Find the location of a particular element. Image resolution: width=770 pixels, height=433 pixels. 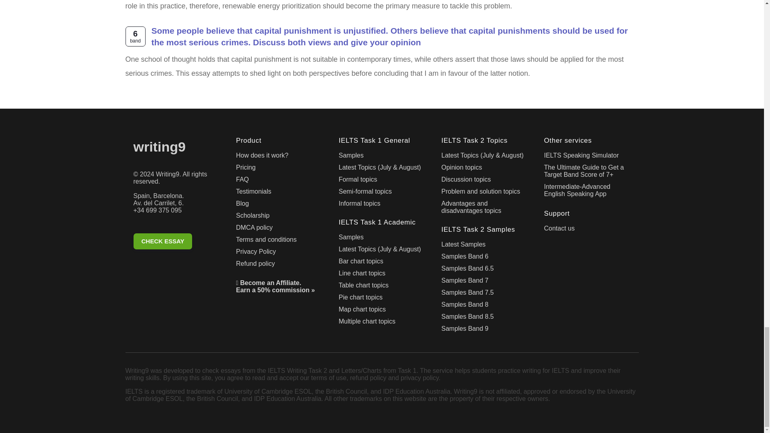

IELTS Task 1 General Semi-formal topics is located at coordinates (382, 193).